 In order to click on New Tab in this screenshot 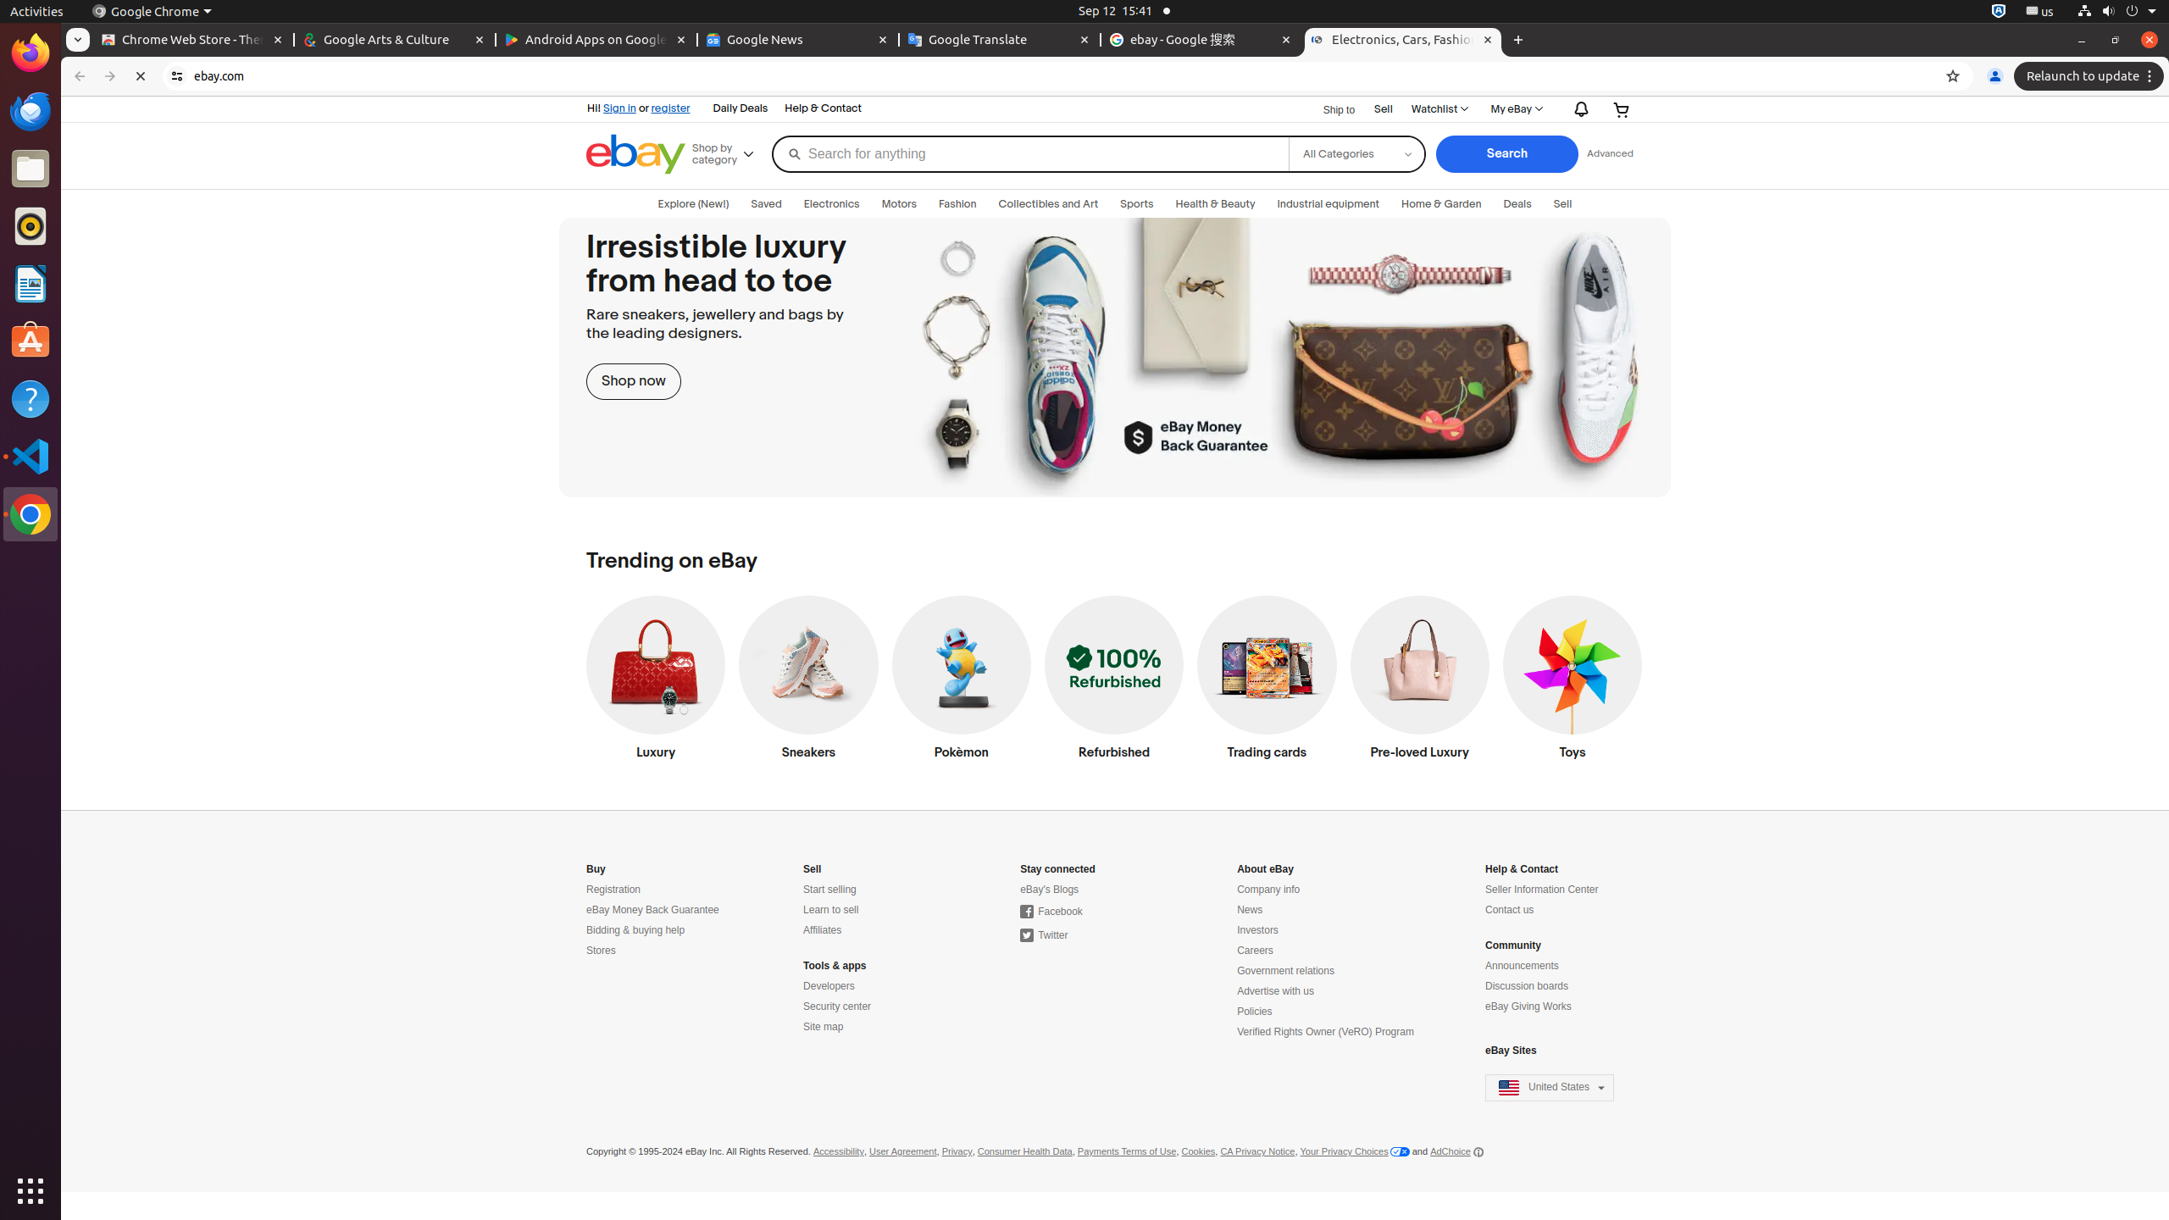, I will do `click(1518, 41)`.